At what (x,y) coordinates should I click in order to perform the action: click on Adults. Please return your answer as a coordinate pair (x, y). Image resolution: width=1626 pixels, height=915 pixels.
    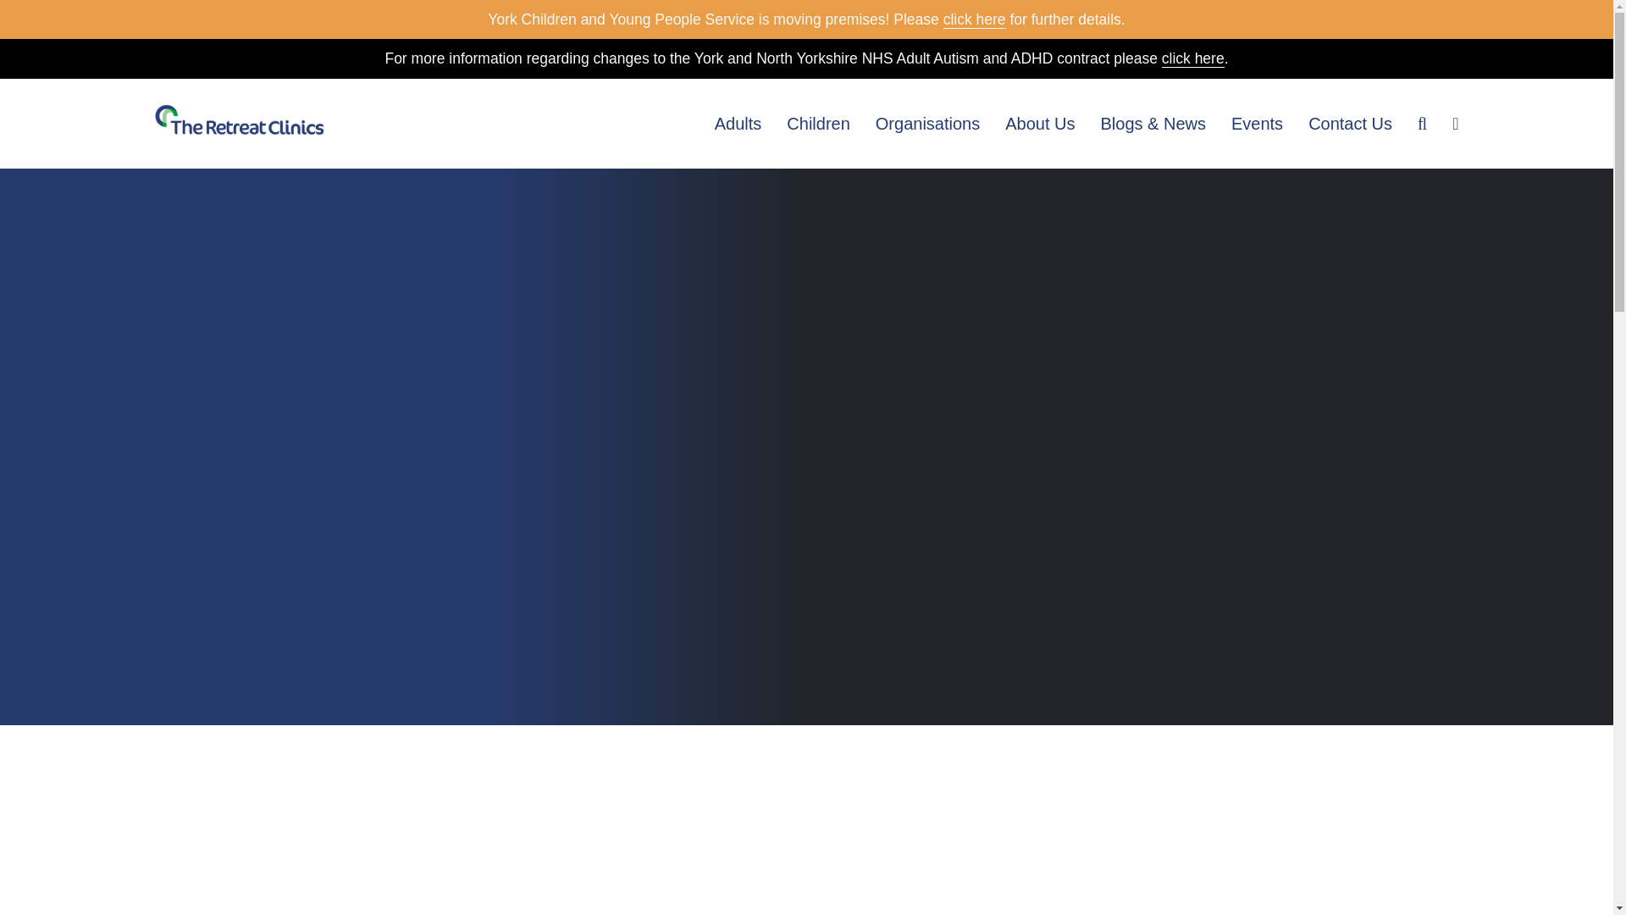
    Looking at the image, I should click on (738, 123).